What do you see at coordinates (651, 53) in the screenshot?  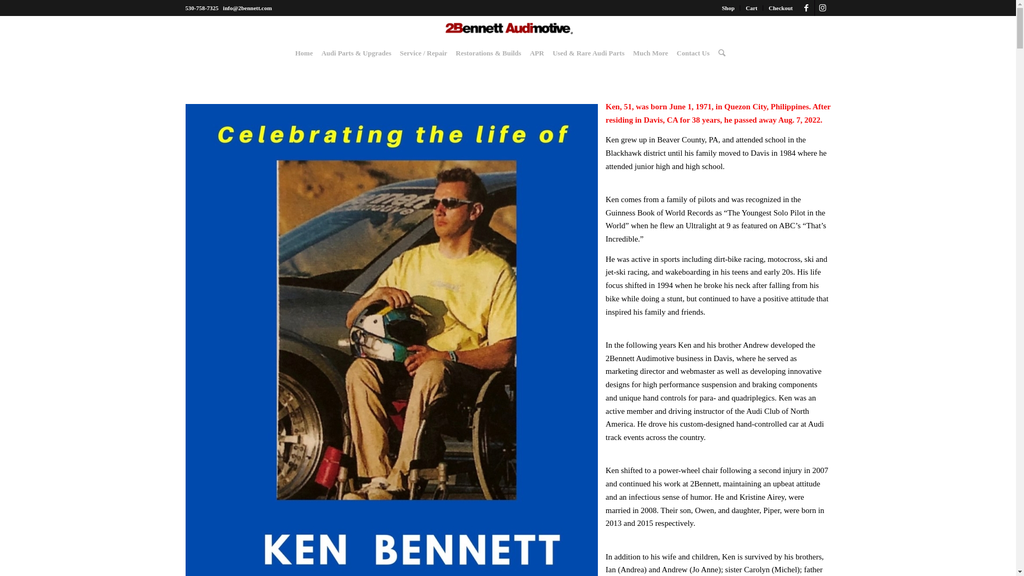 I see `Much More` at bounding box center [651, 53].